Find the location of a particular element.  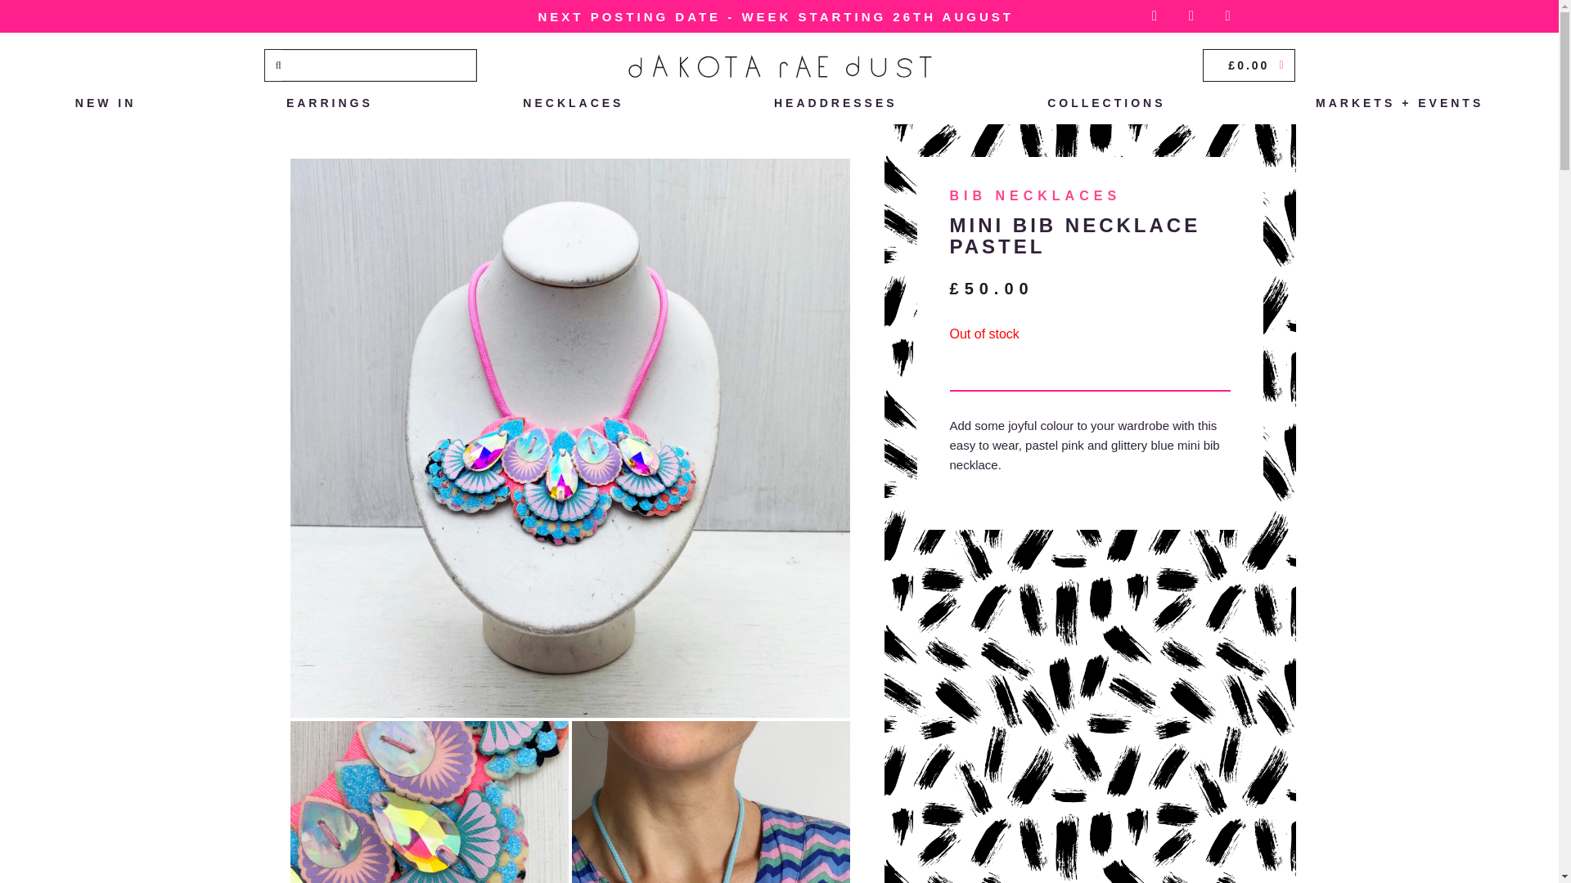

Instagram is located at coordinates (1154, 16).